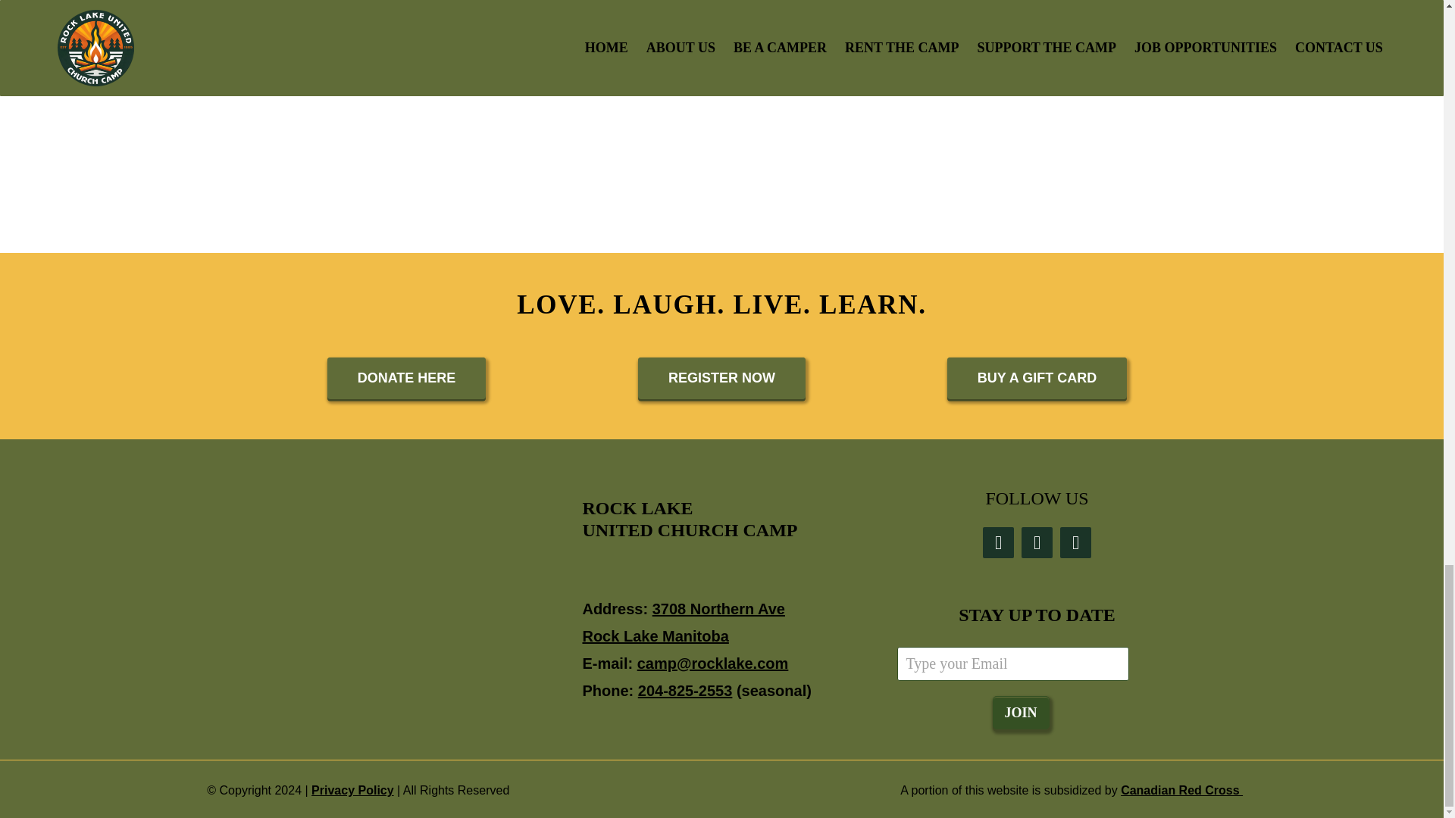  Describe the element at coordinates (721, 378) in the screenshot. I see `REGISTER NOW` at that location.